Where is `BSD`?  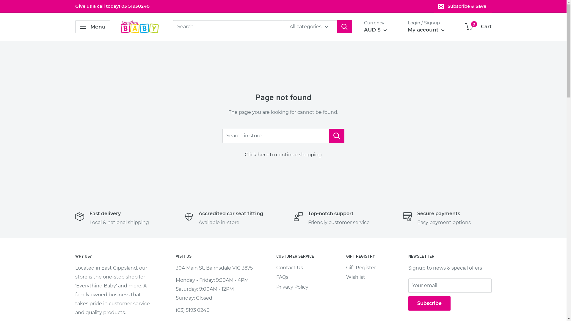 BSD is located at coordinates (385, 236).